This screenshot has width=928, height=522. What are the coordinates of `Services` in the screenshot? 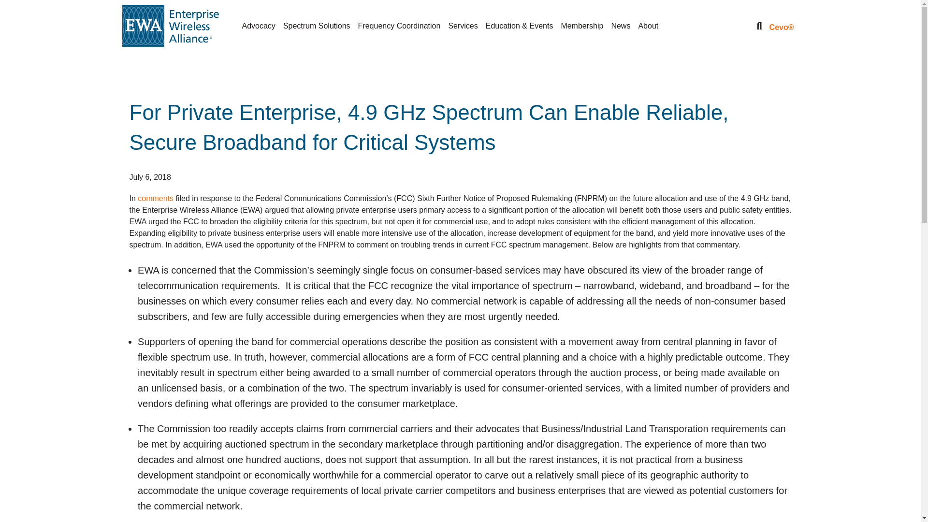 It's located at (463, 26).